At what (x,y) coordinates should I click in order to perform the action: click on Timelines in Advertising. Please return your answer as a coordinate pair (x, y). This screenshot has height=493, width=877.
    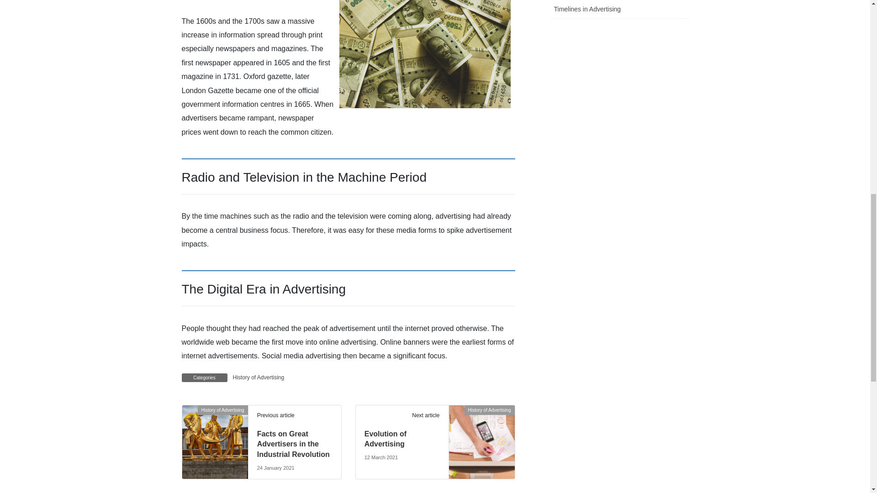
    Looking at the image, I should click on (619, 9).